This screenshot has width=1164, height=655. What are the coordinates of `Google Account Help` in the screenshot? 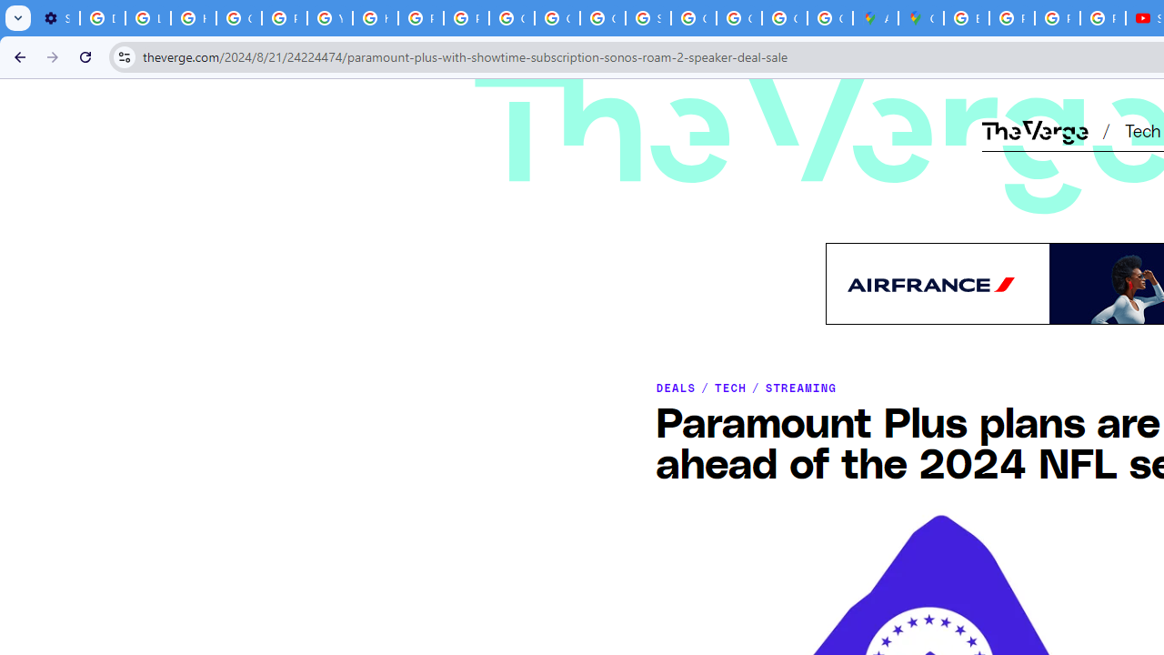 It's located at (238, 18).